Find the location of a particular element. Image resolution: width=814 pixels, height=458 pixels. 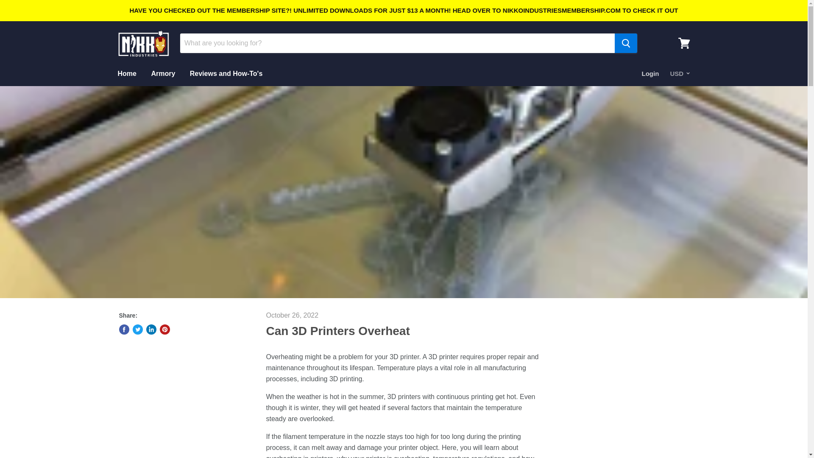

Share on Facebook is located at coordinates (124, 329).